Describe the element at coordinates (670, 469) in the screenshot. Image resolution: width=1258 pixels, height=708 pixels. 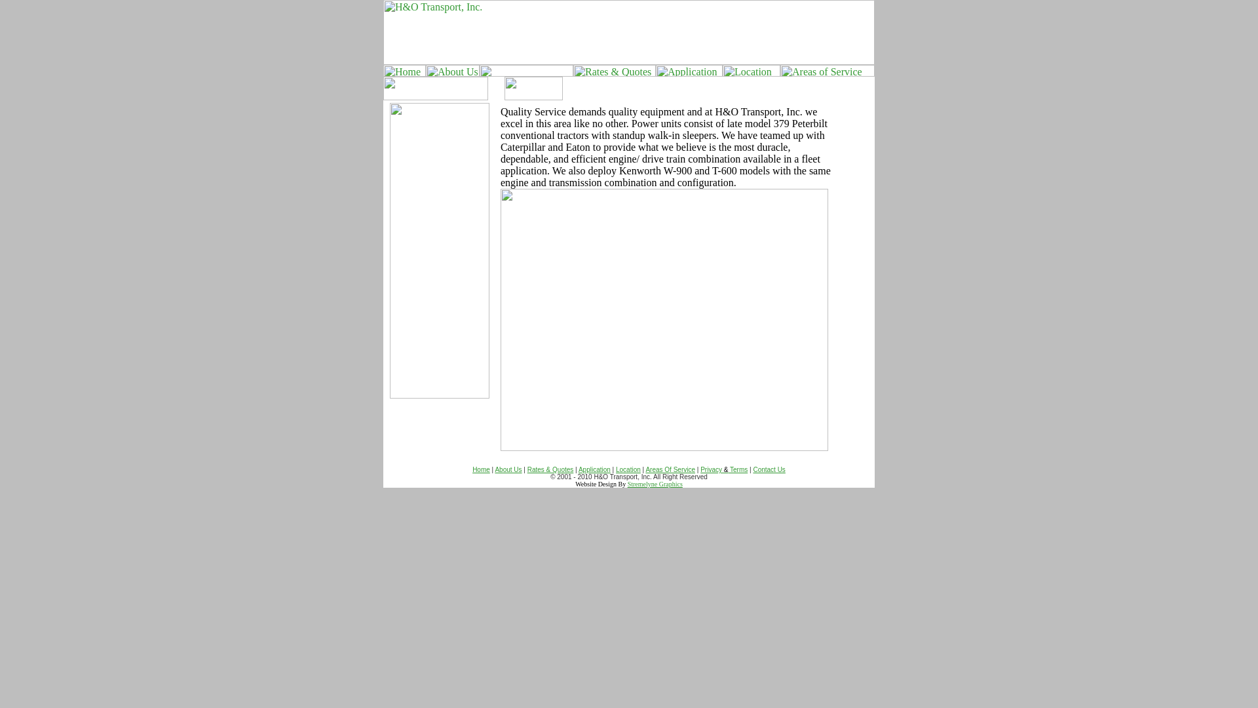
I see `Areas Of Service` at that location.